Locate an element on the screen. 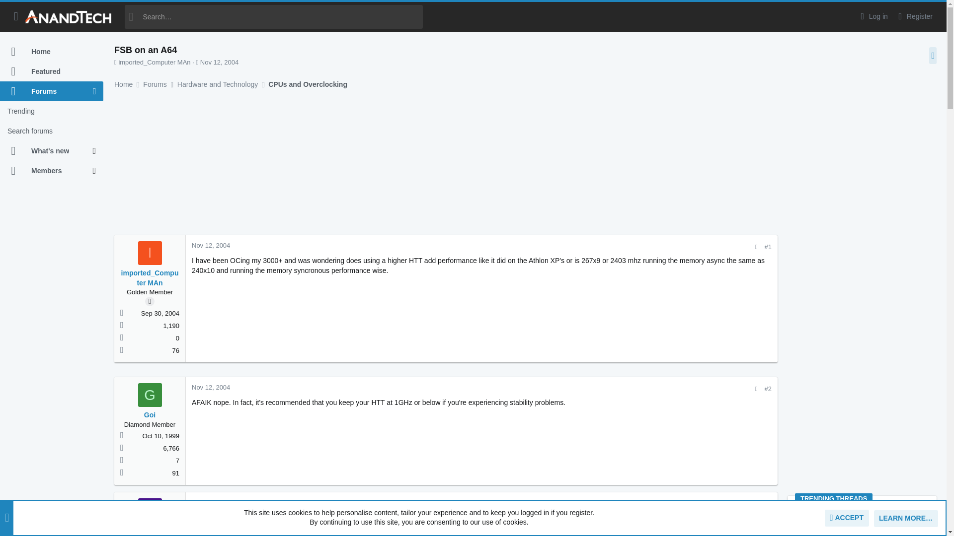 The height and width of the screenshot is (536, 954). Nov 12, 2004 at 7:14 PM is located at coordinates (211, 387).